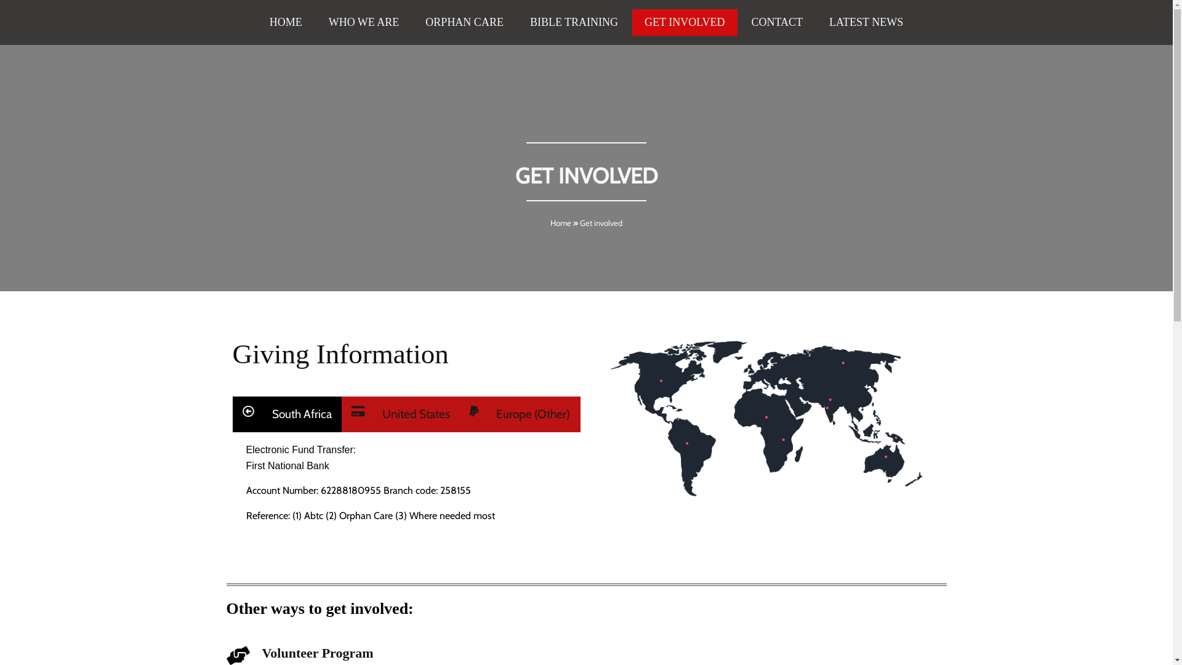 This screenshot has width=1182, height=665. I want to click on South Africa, so click(287, 414).